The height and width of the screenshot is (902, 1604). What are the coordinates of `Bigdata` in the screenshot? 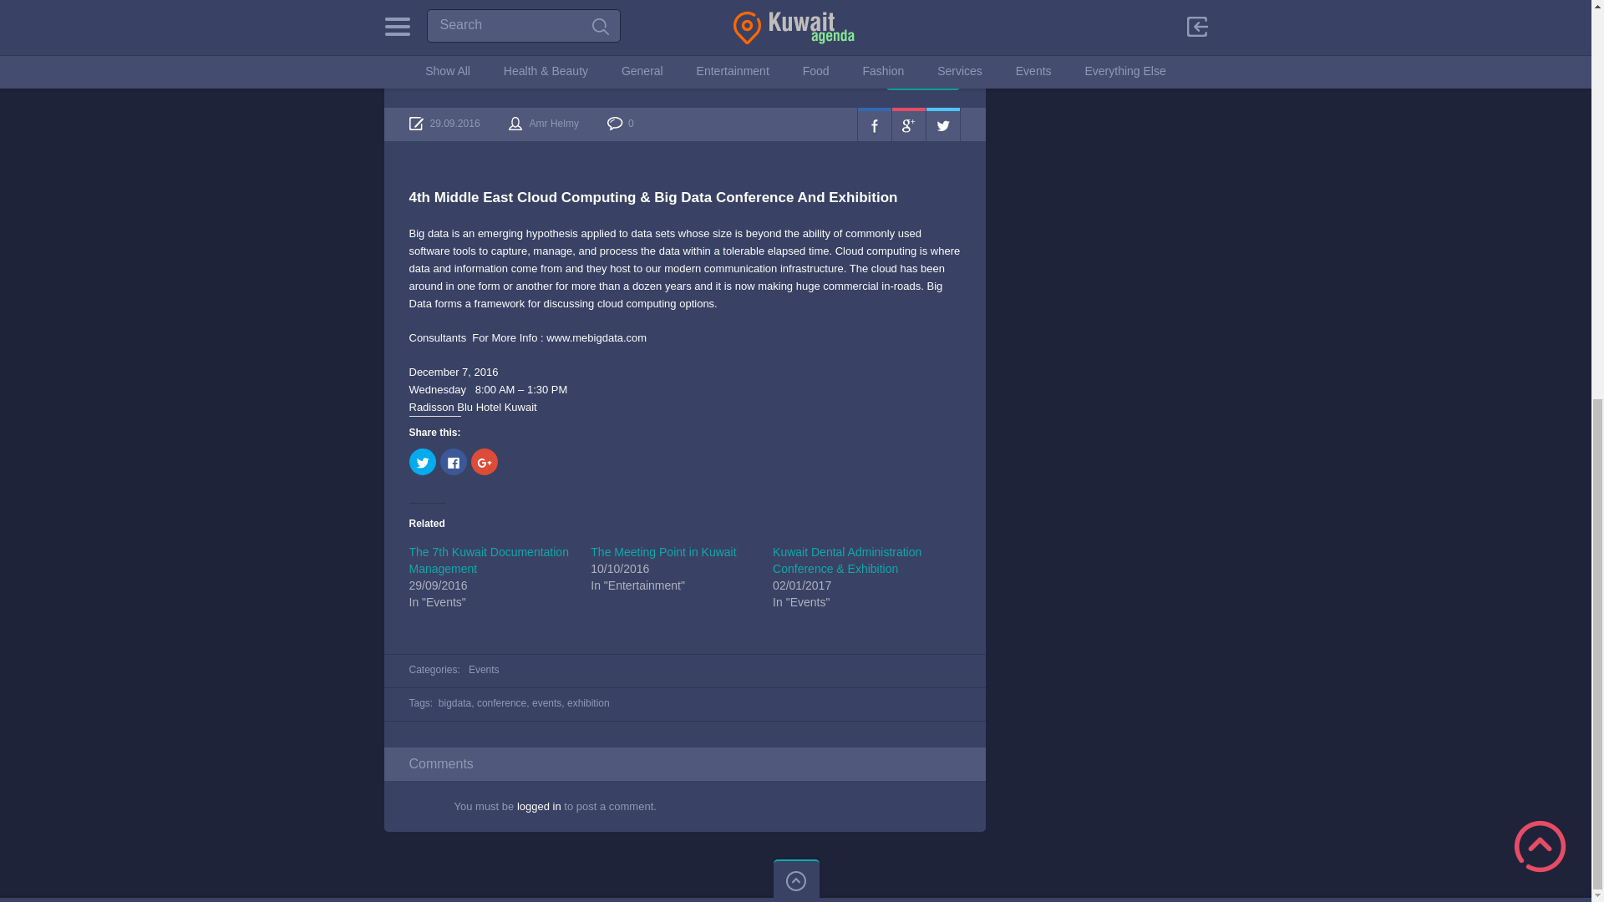 It's located at (922, 77).